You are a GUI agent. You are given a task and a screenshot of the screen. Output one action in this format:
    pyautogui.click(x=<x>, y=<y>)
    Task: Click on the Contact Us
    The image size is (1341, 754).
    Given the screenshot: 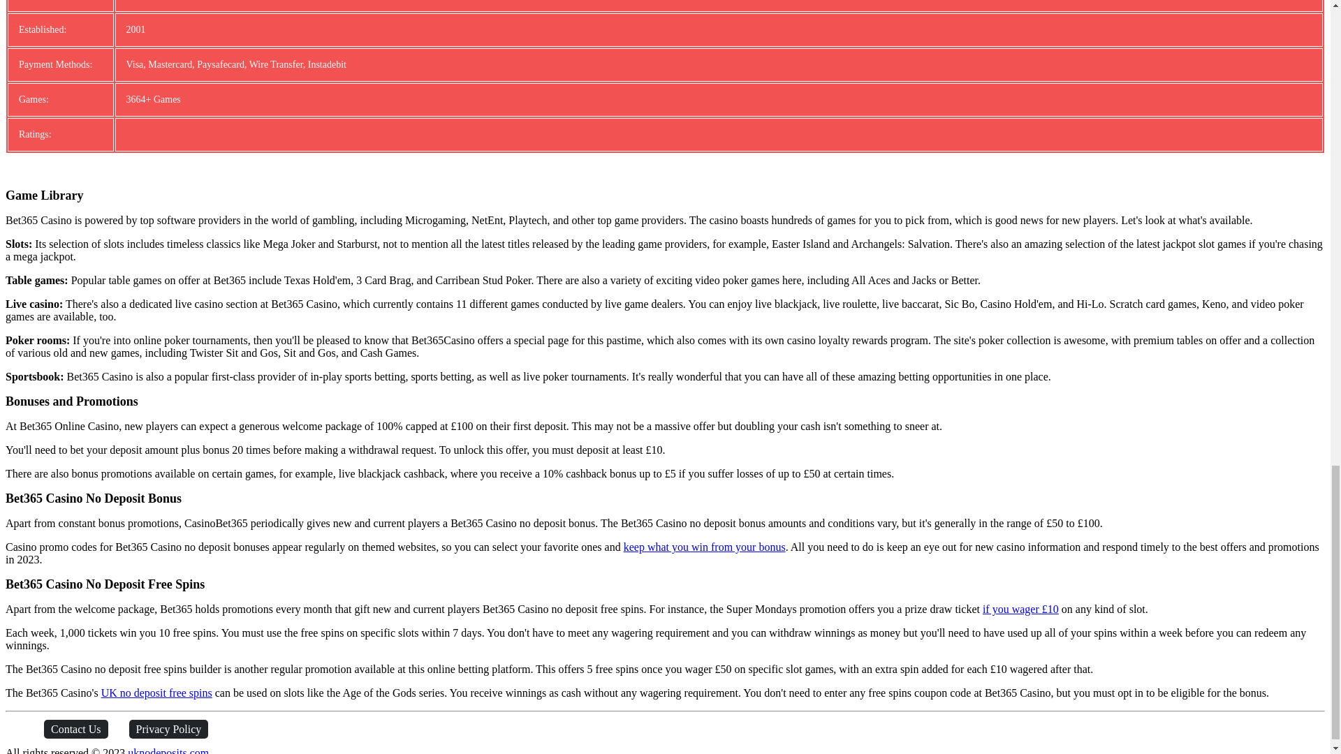 What is the action you would take?
    pyautogui.click(x=76, y=729)
    